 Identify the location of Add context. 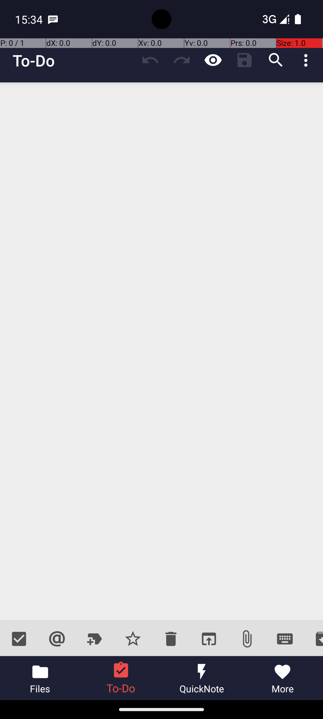
(57, 639).